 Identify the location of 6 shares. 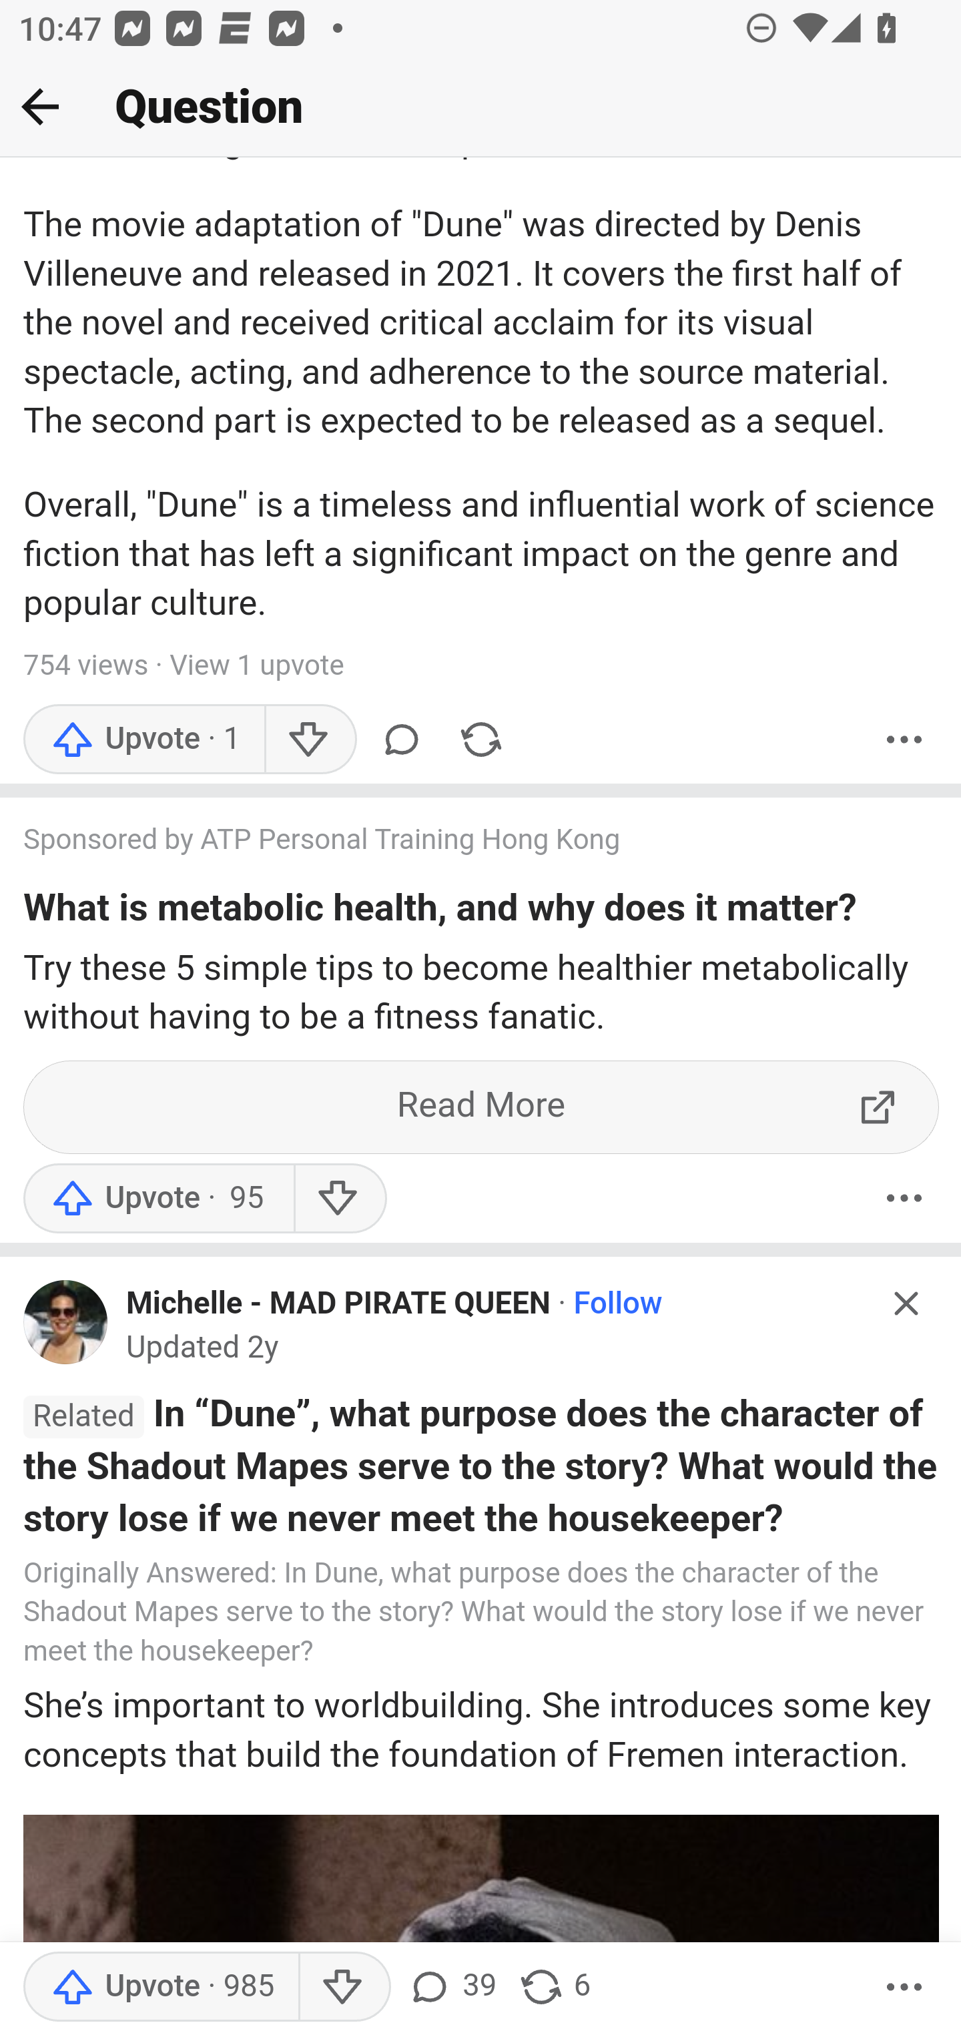
(554, 1987).